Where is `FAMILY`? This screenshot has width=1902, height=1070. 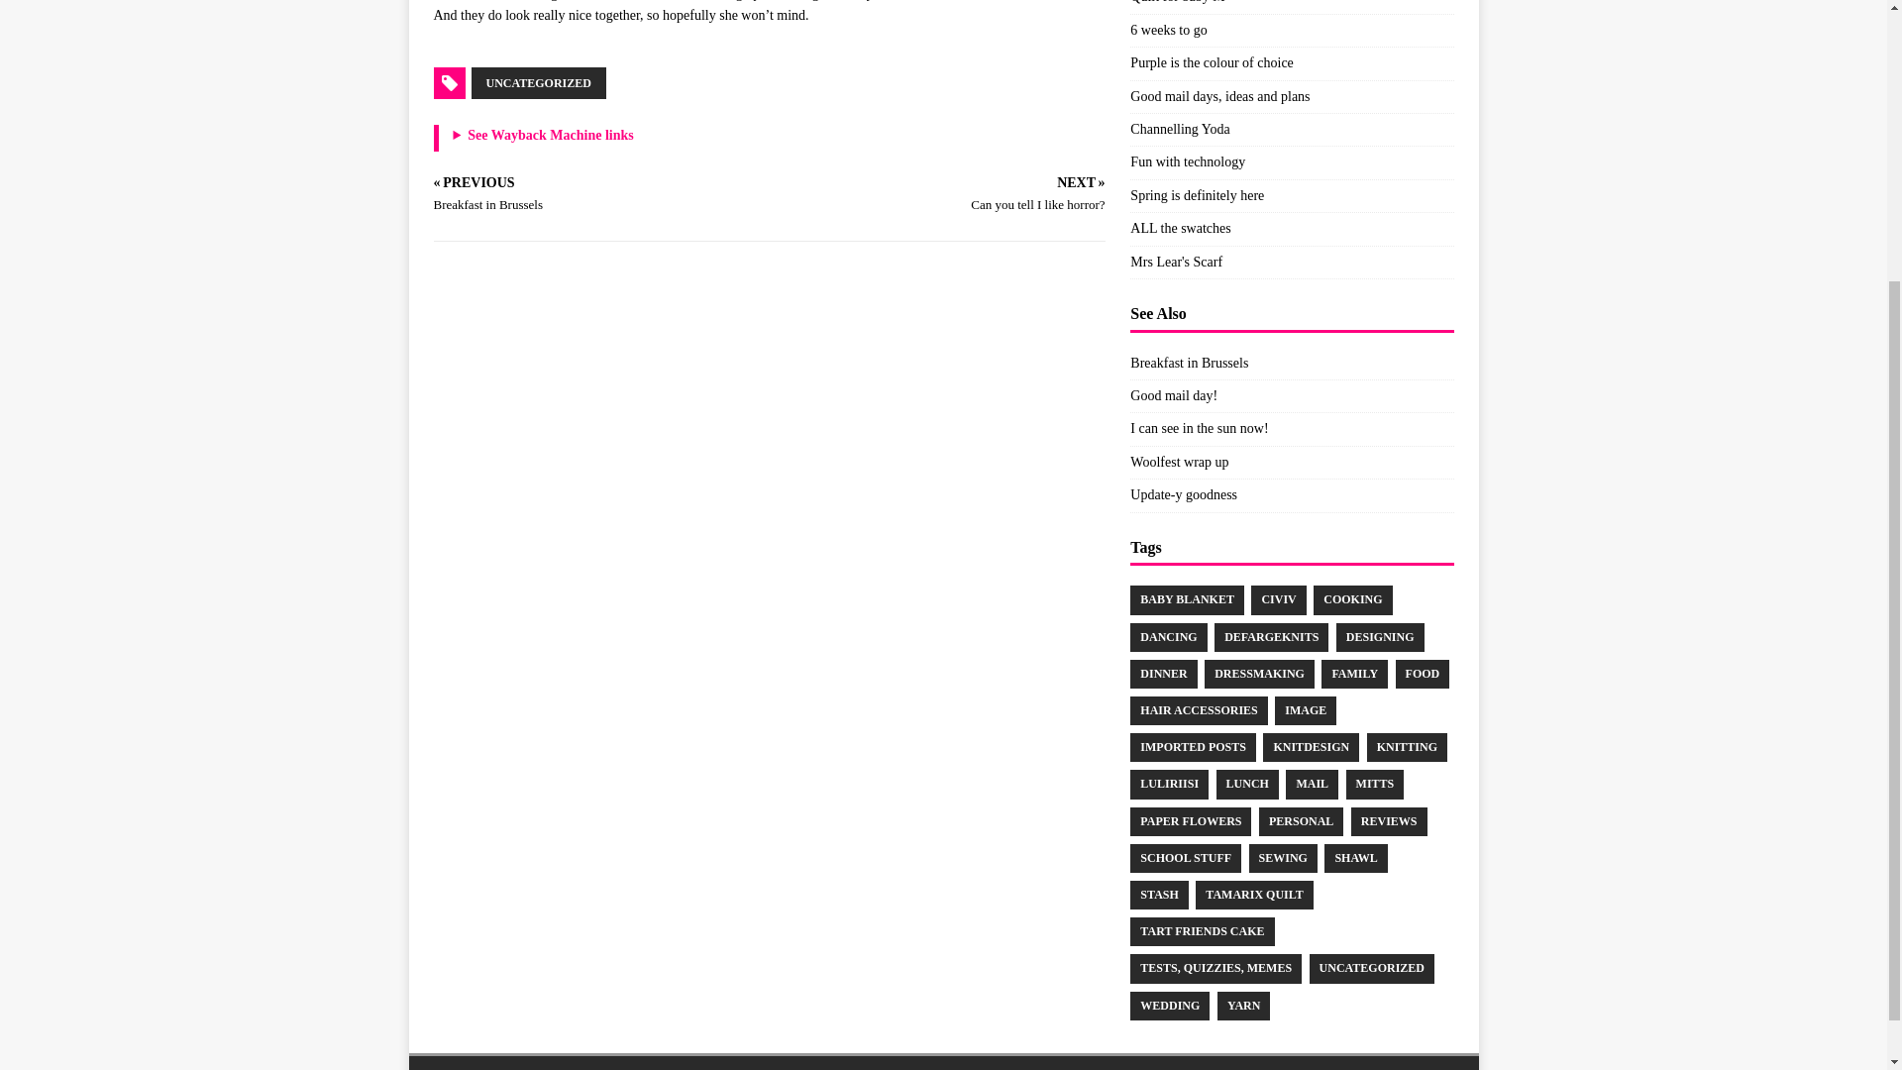 FAMILY is located at coordinates (1355, 674).